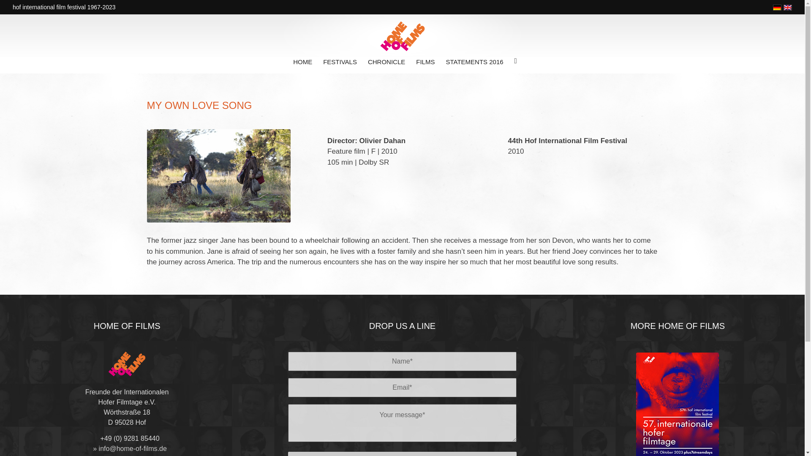  What do you see at coordinates (777, 7) in the screenshot?
I see `Deutsch` at bounding box center [777, 7].